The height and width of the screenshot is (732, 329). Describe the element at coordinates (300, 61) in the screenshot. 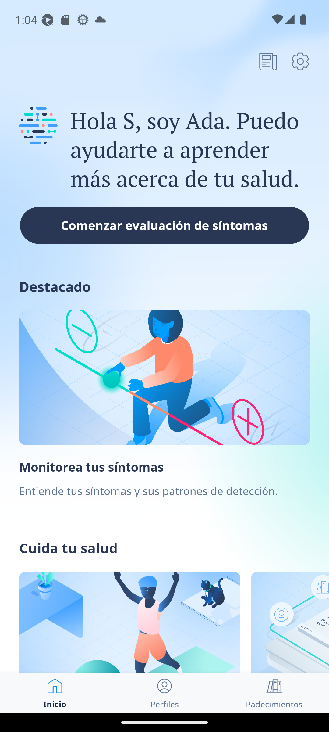

I see `settings icon, open settings` at that location.